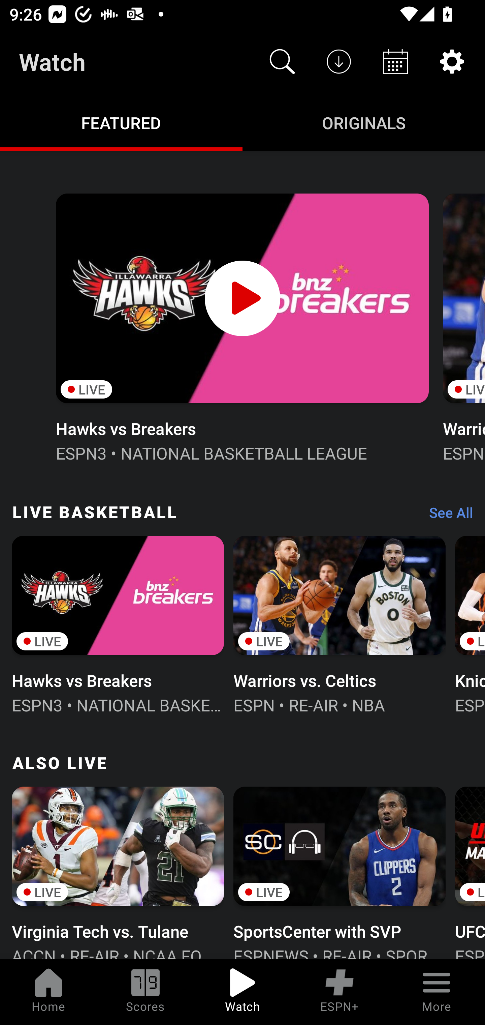 This screenshot has height=1025, width=485. I want to click on Schedule, so click(395, 61).